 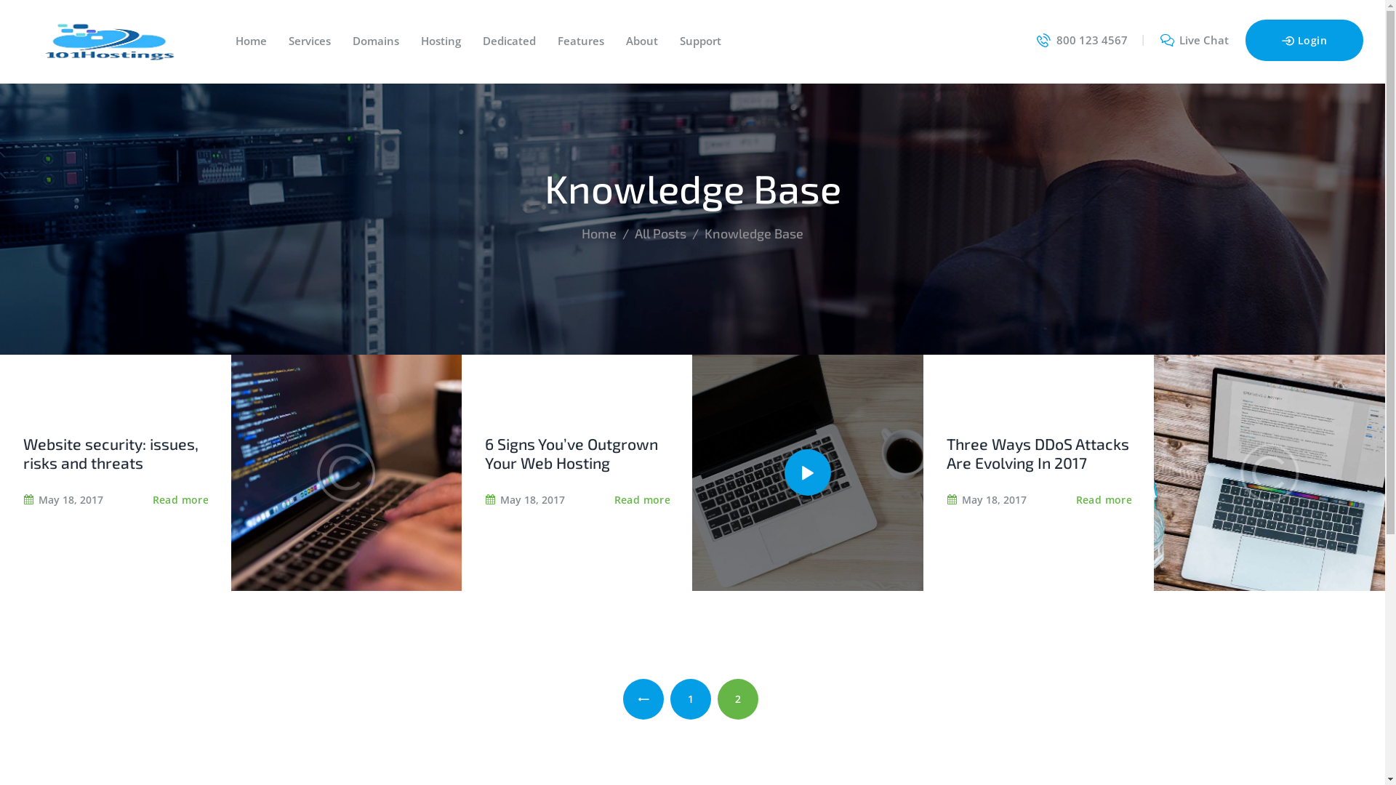 What do you see at coordinates (643, 699) in the screenshot?
I see `<` at bounding box center [643, 699].